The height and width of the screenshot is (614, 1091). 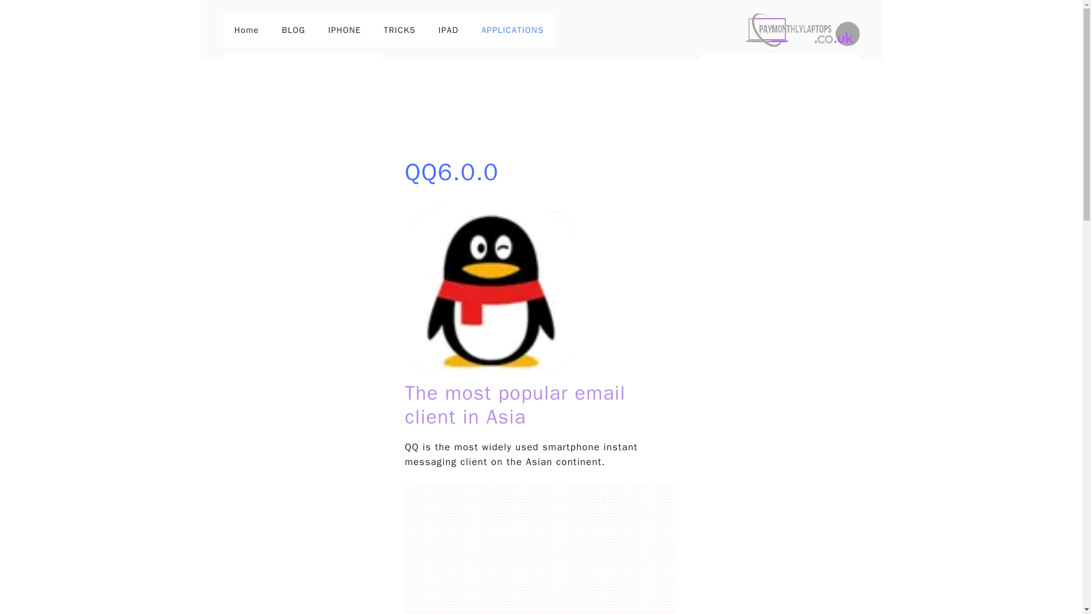 What do you see at coordinates (449, 30) in the screenshot?
I see `IPAD` at bounding box center [449, 30].